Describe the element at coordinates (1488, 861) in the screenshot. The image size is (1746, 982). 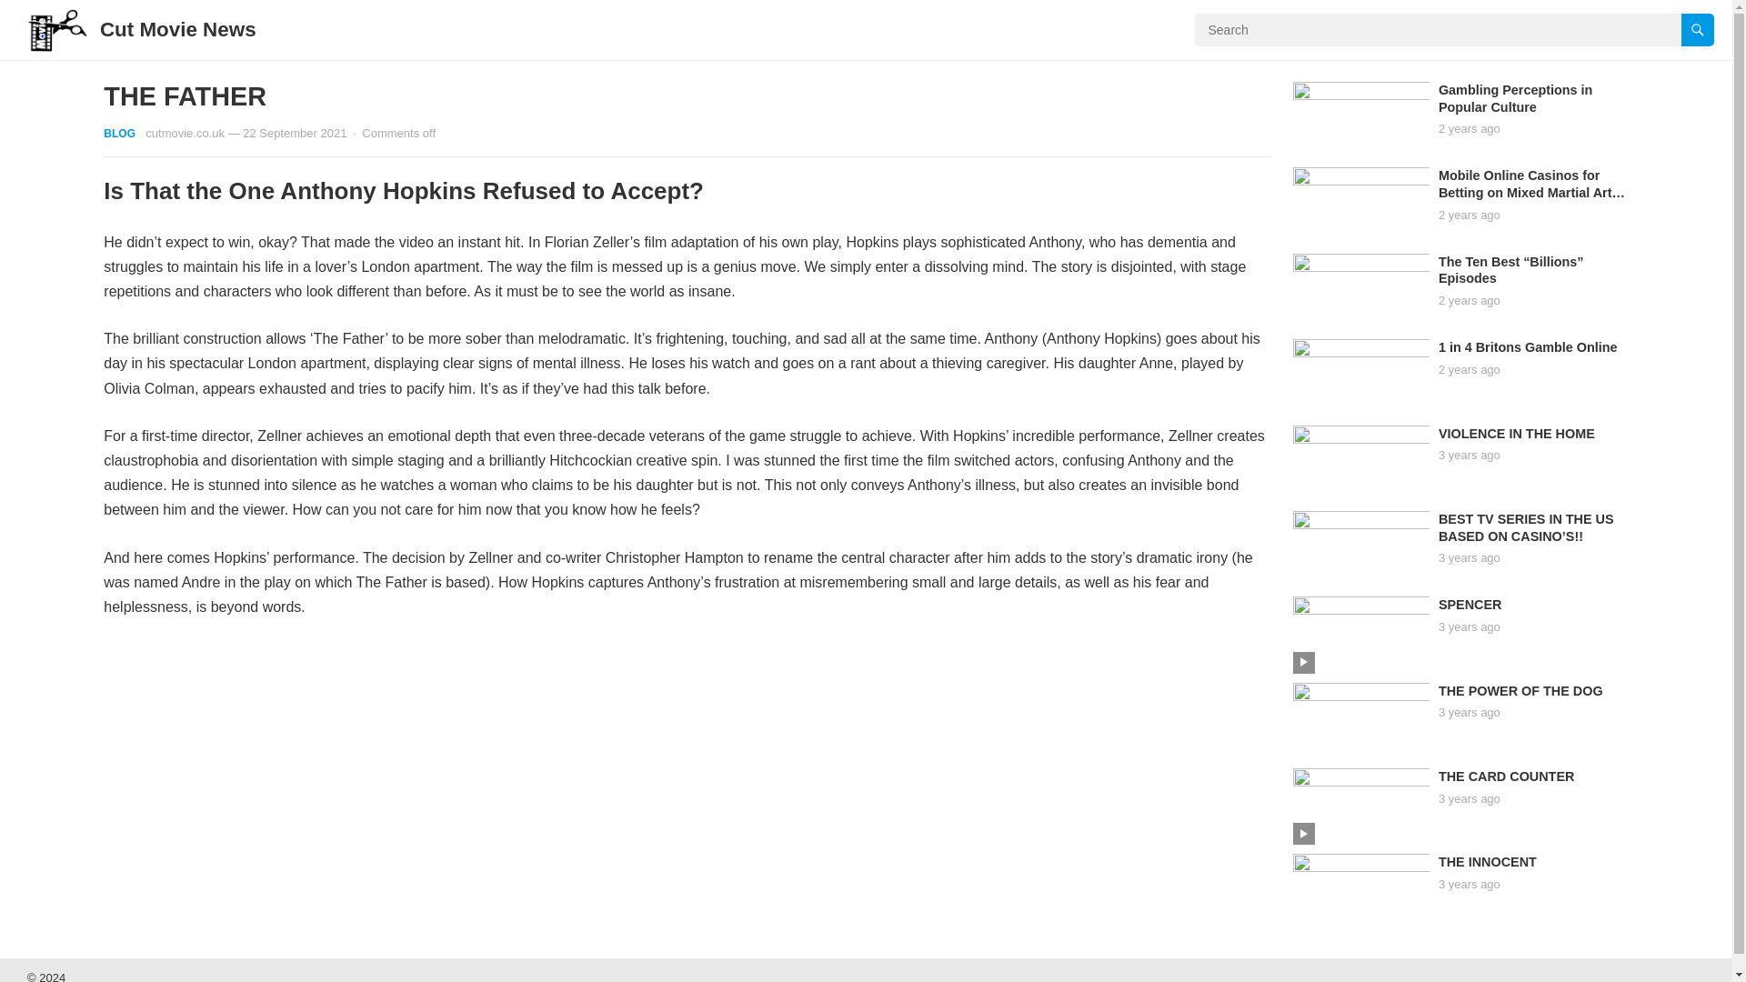
I see `THE INNOCENT` at that location.